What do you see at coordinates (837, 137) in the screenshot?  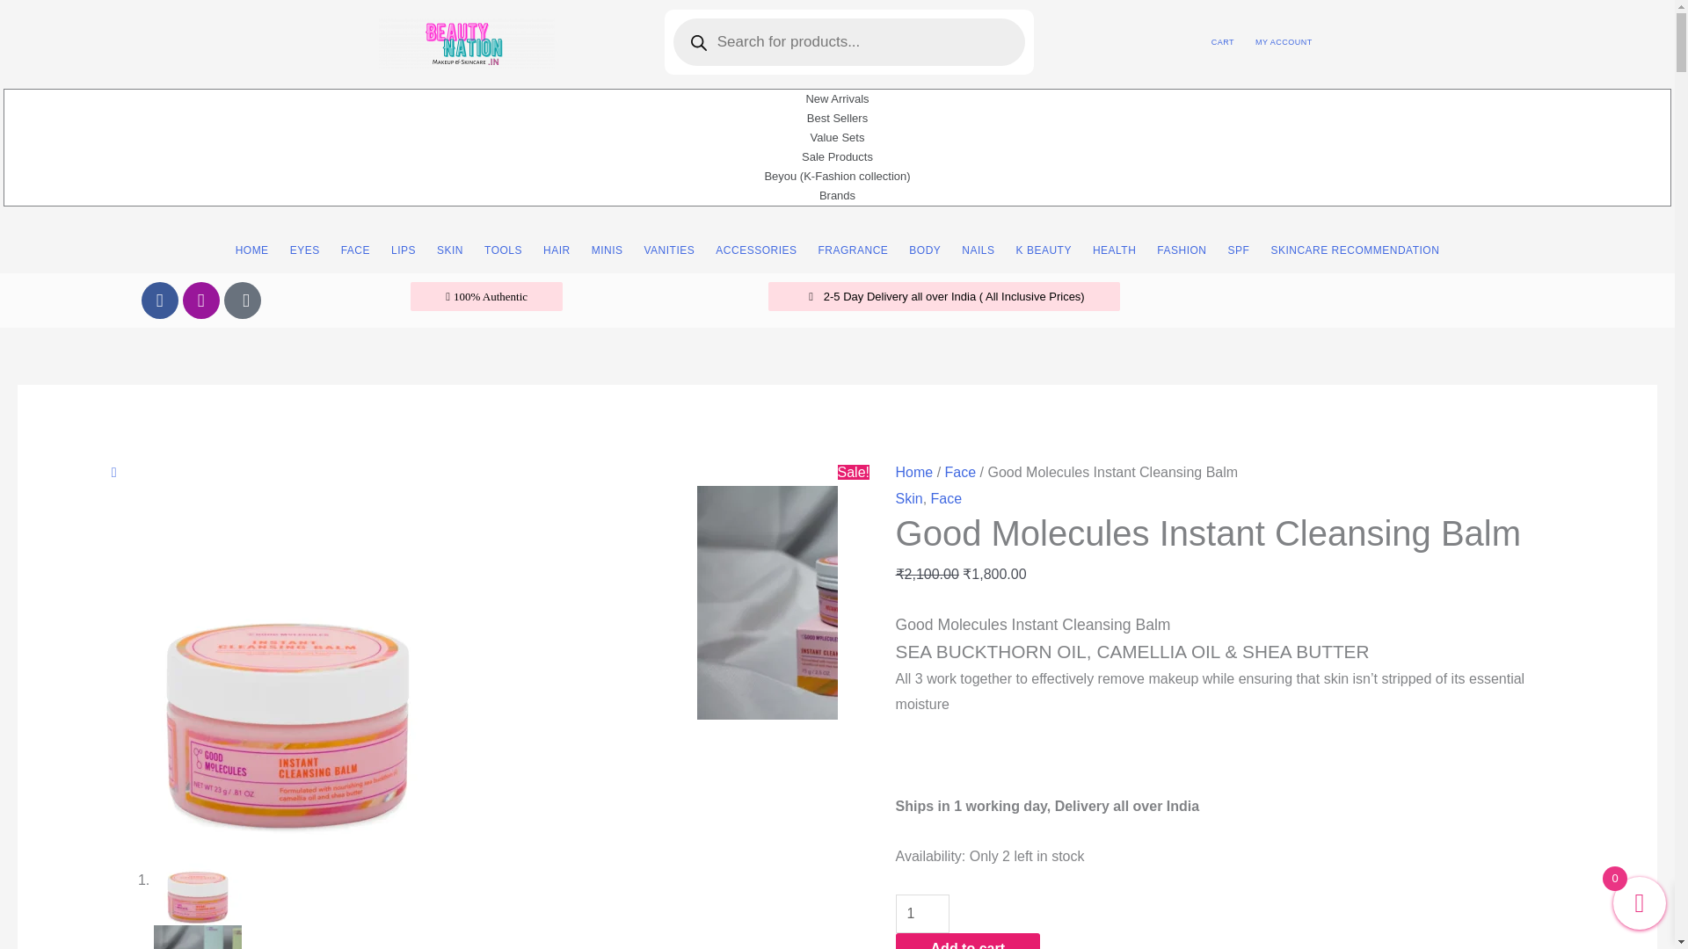 I see `Value Sets` at bounding box center [837, 137].